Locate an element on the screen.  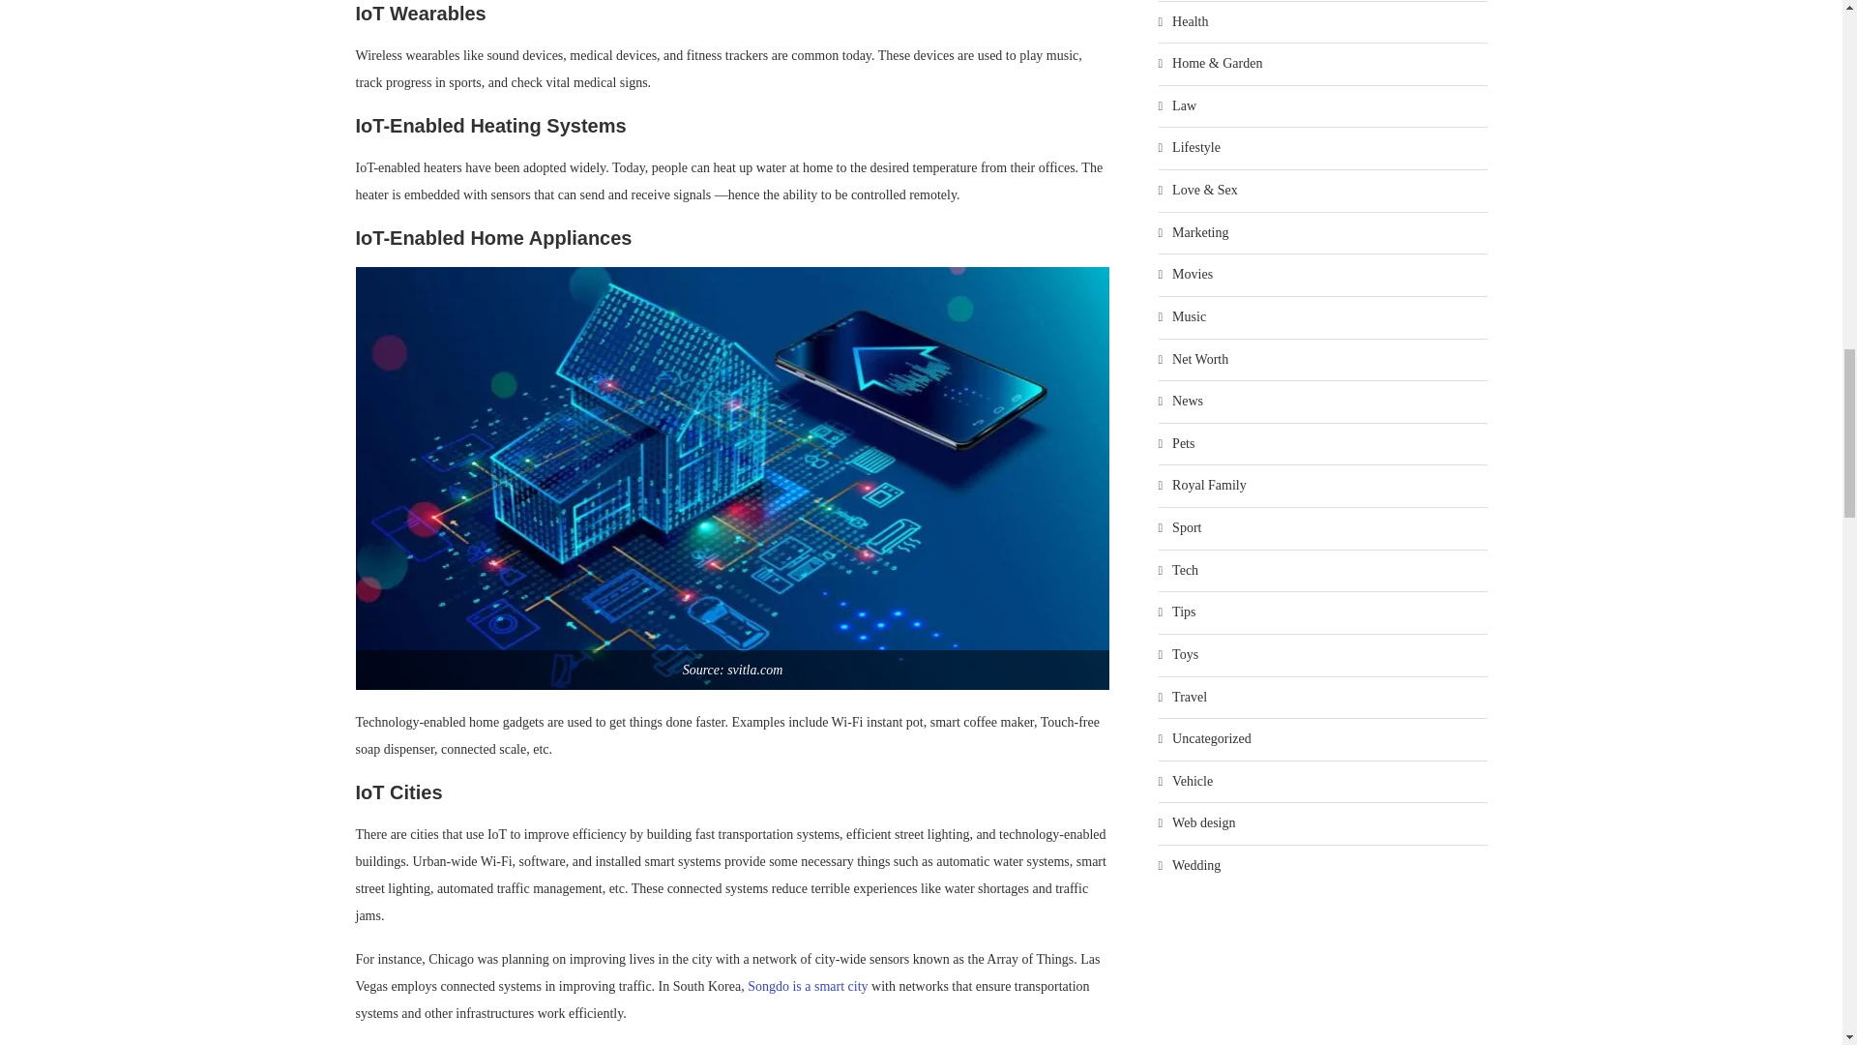
Songdo is a smart city is located at coordinates (807, 986).